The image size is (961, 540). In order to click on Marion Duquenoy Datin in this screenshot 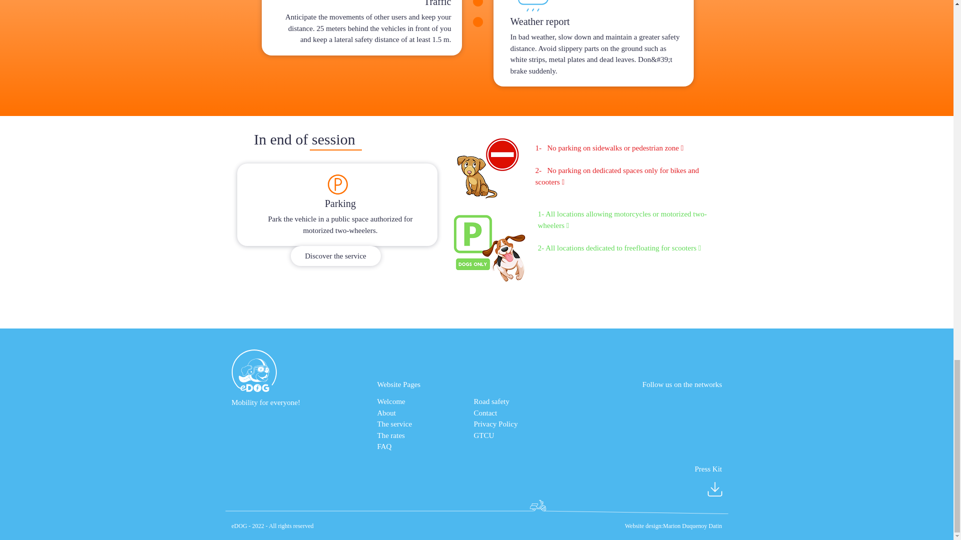, I will do `click(693, 526)`.